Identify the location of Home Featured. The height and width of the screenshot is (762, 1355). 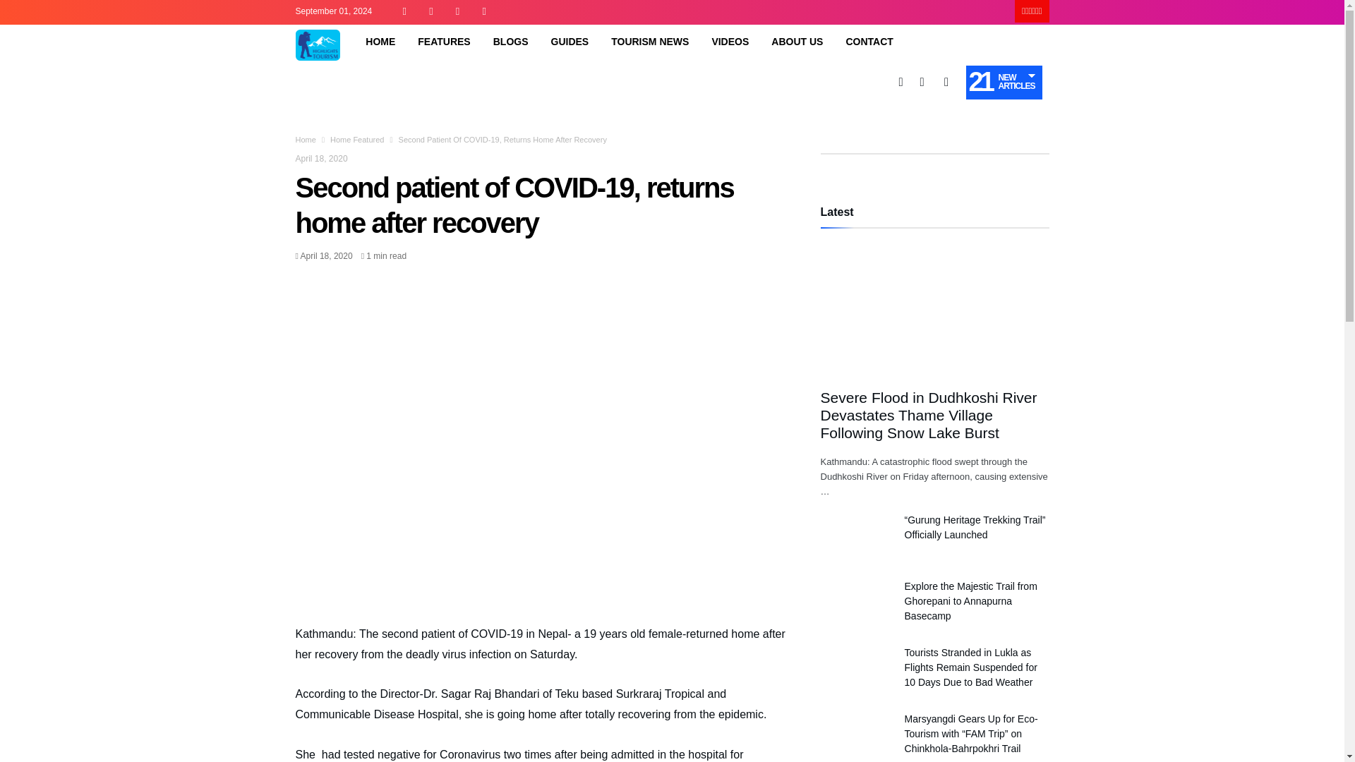
(357, 140).